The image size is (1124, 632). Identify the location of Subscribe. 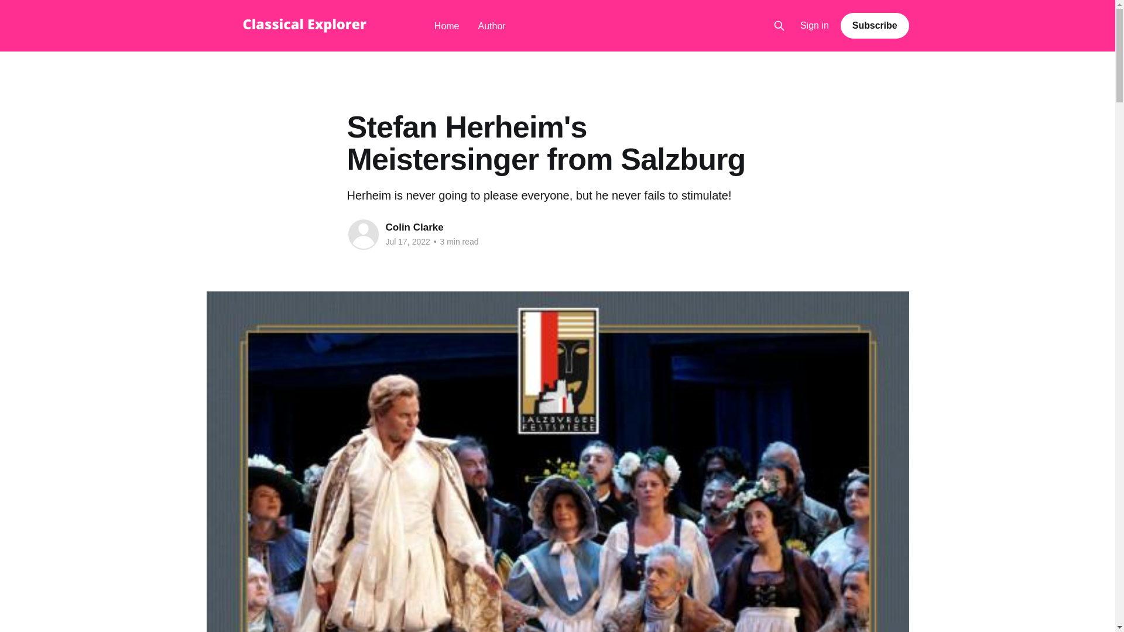
(875, 25).